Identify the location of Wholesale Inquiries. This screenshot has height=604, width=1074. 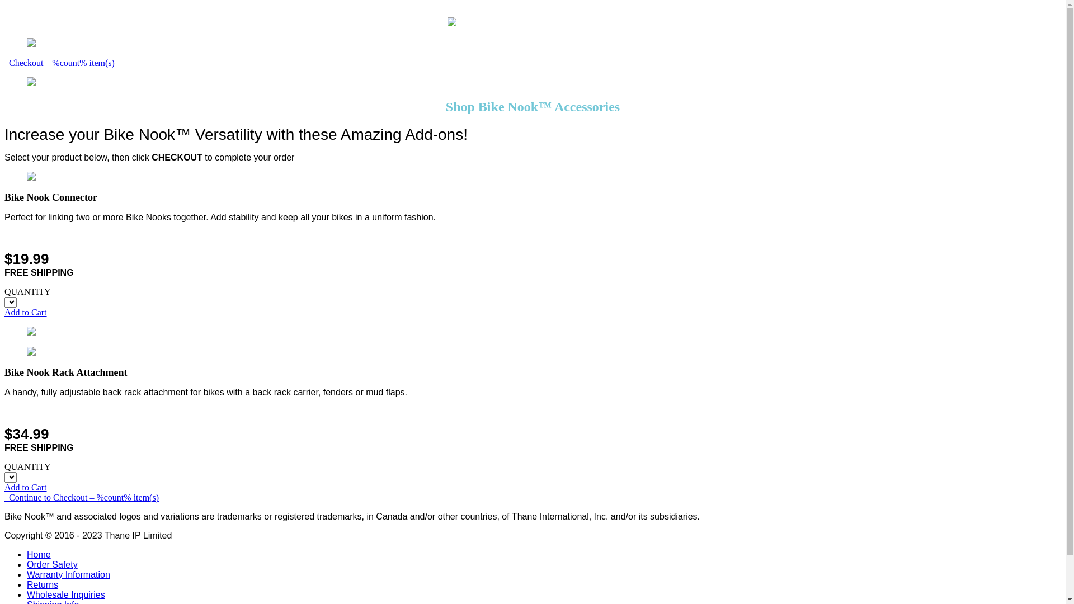
(66, 595).